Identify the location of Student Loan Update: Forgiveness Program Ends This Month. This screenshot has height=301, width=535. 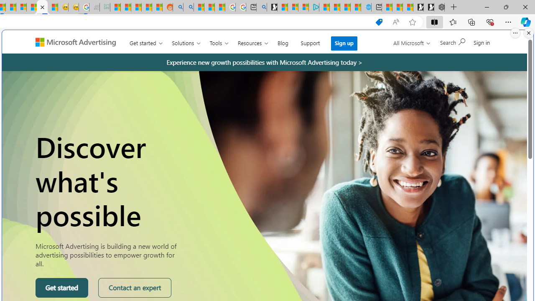
(147, 8).